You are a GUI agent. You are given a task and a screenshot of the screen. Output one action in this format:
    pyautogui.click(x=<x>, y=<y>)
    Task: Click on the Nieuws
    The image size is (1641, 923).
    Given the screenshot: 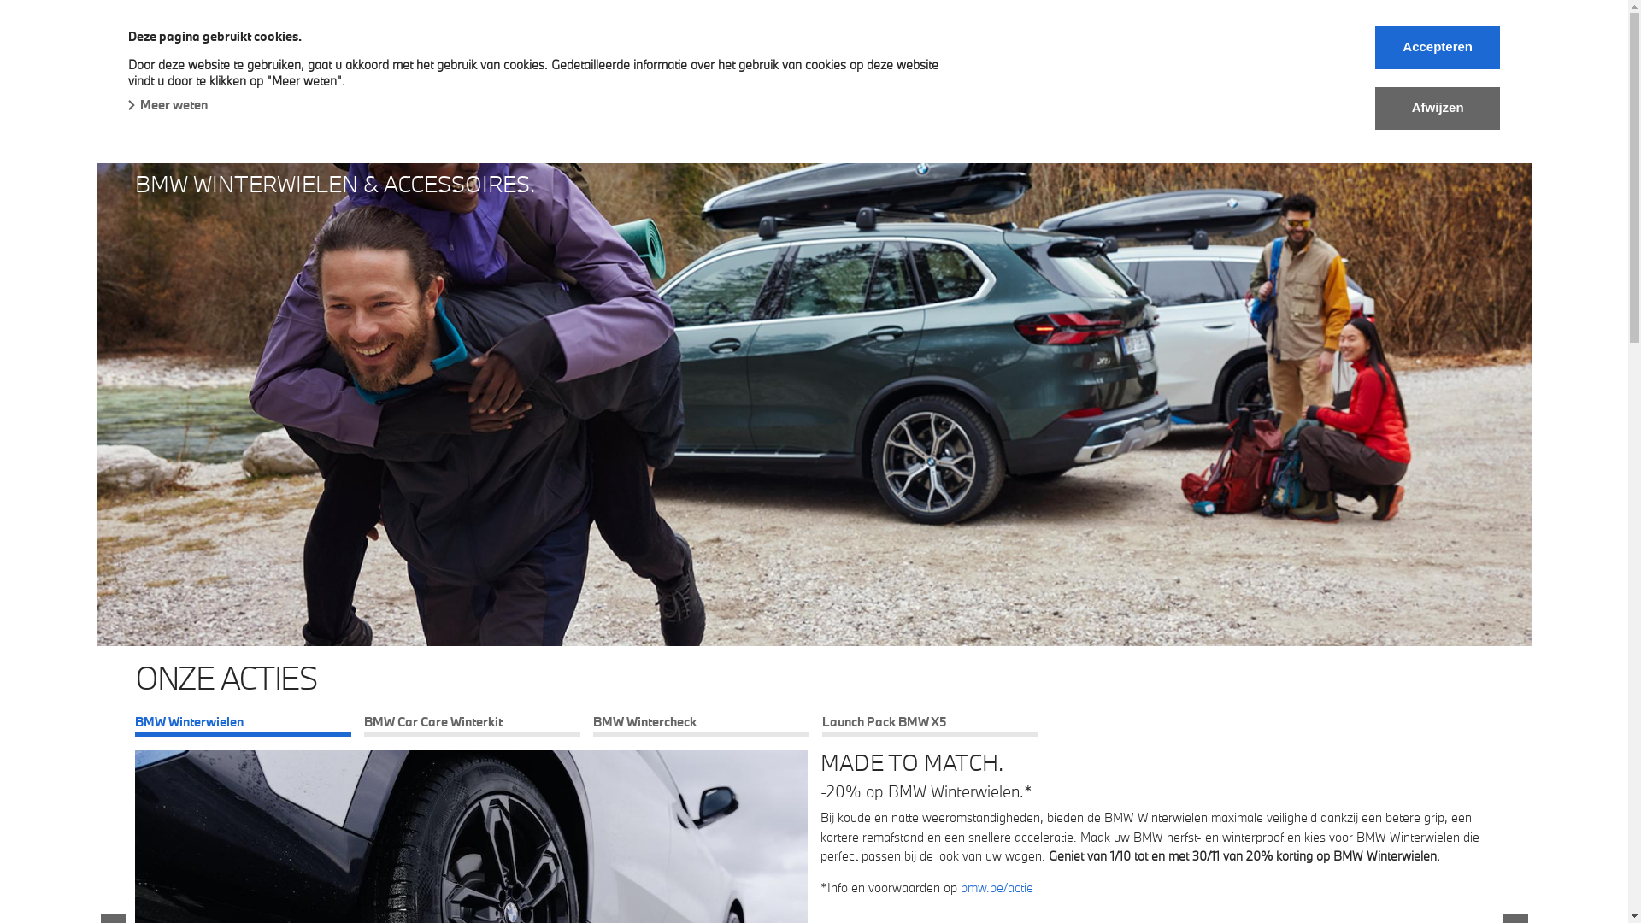 What is the action you would take?
    pyautogui.click(x=839, y=72)
    